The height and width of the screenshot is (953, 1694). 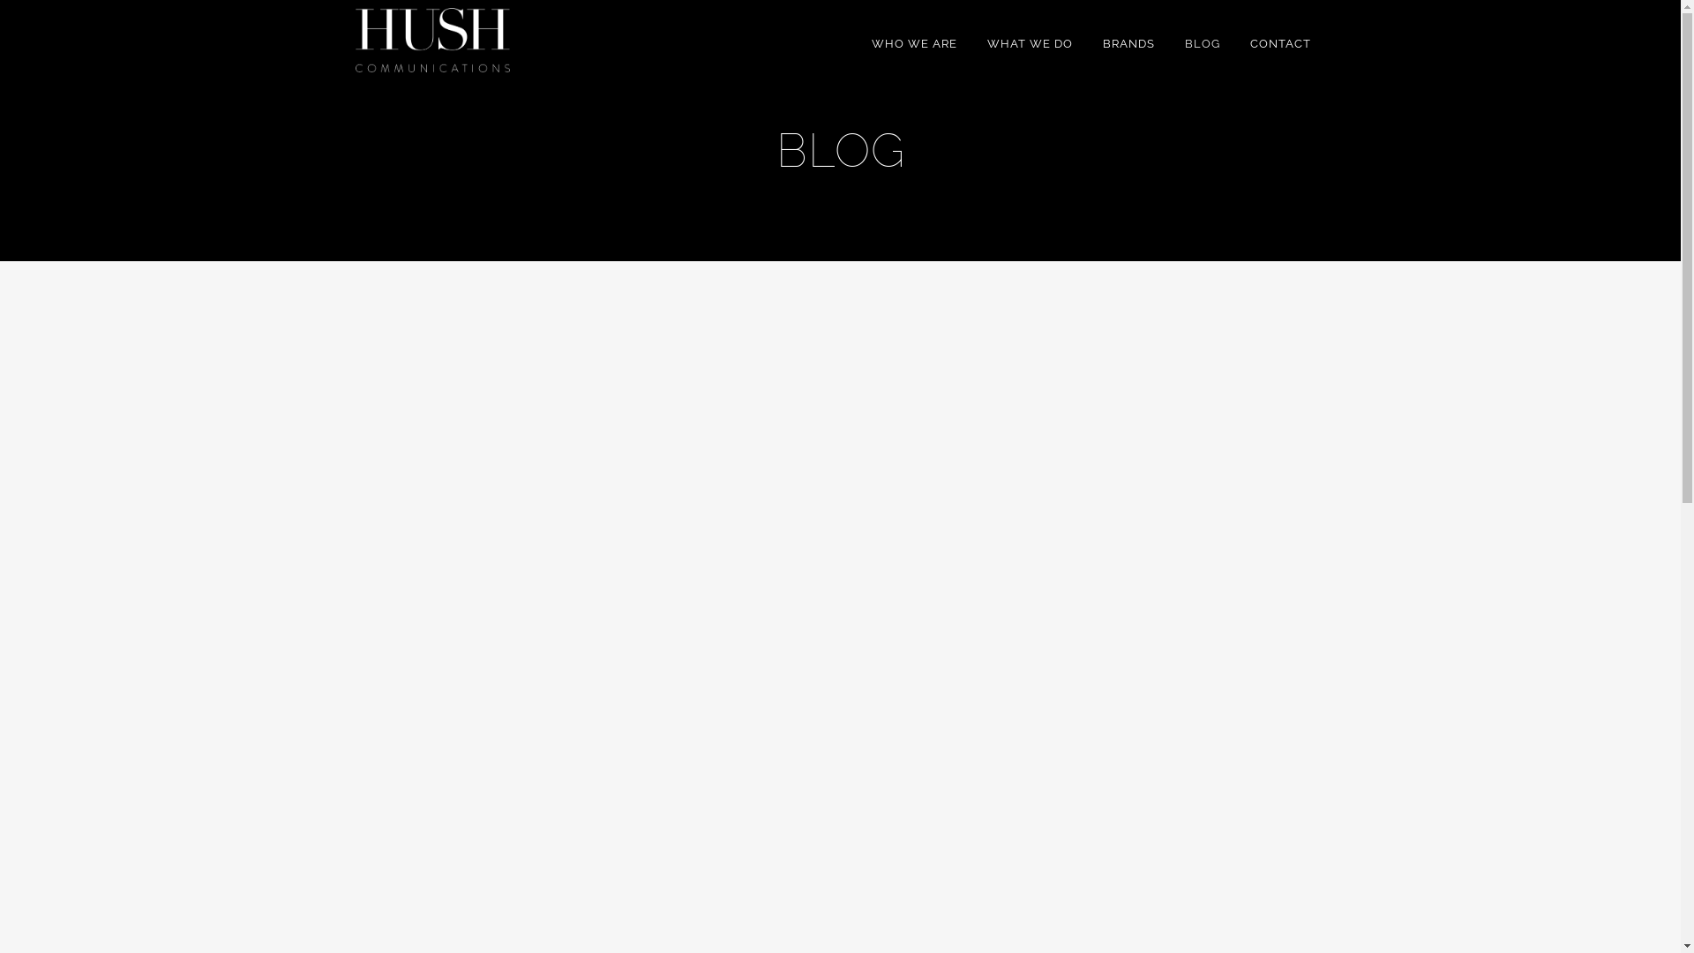 I want to click on WHAT WE DO, so click(x=1031, y=44).